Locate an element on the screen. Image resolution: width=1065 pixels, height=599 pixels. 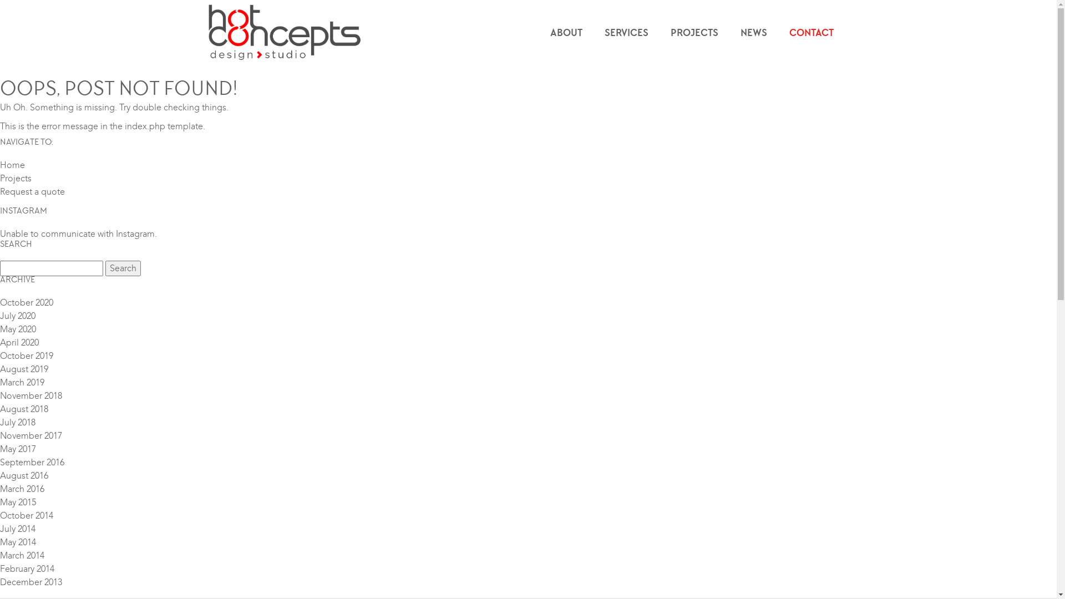
July 2020 is located at coordinates (18, 316).